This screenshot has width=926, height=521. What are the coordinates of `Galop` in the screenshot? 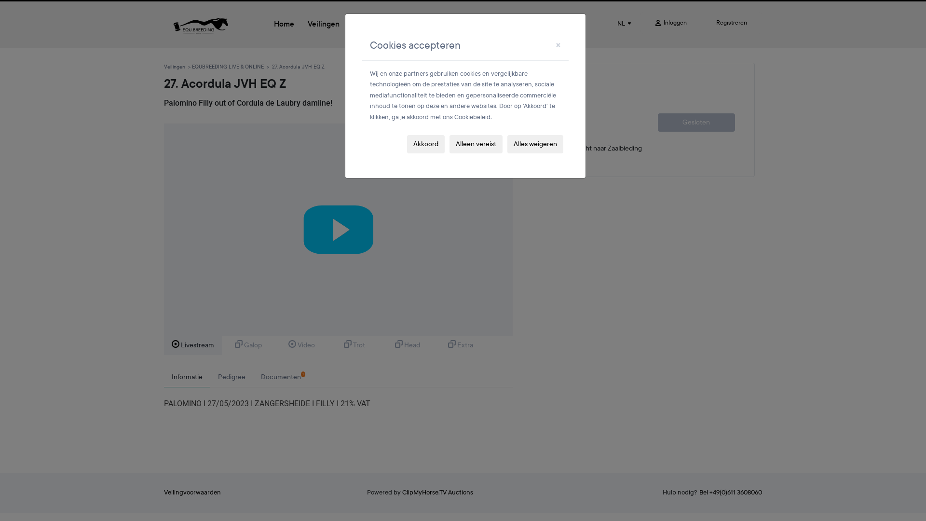 It's located at (248, 345).